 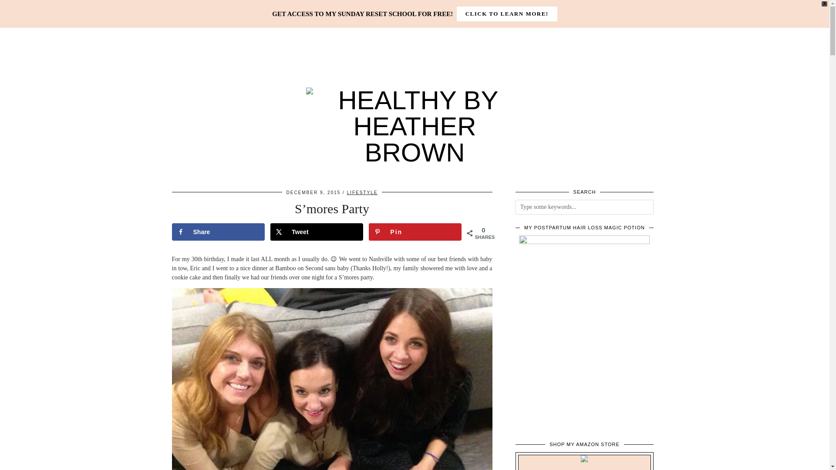 I want to click on PODCAST, so click(x=445, y=8).